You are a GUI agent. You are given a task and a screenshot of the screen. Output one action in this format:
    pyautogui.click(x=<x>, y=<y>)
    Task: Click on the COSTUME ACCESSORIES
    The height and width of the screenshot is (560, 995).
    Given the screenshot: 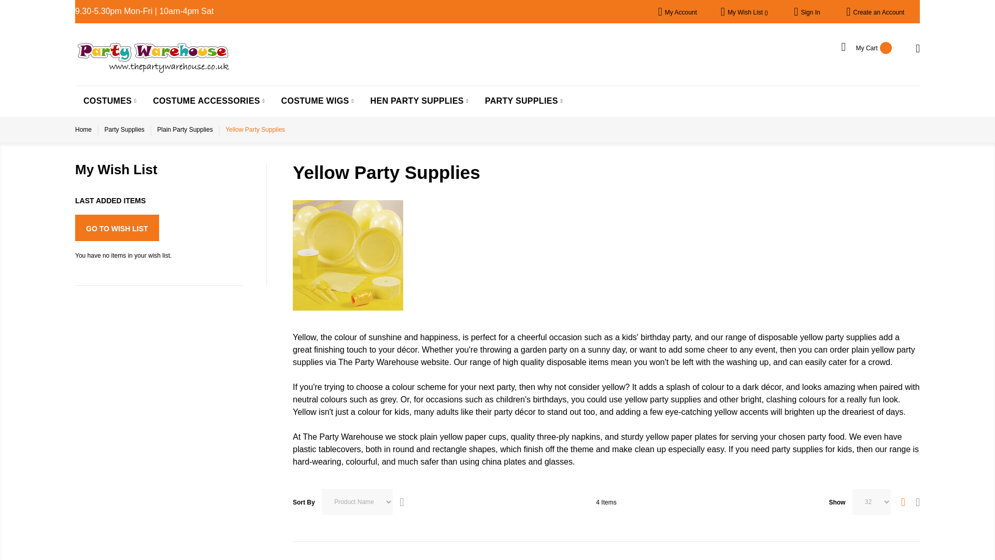 What is the action you would take?
    pyautogui.click(x=208, y=101)
    